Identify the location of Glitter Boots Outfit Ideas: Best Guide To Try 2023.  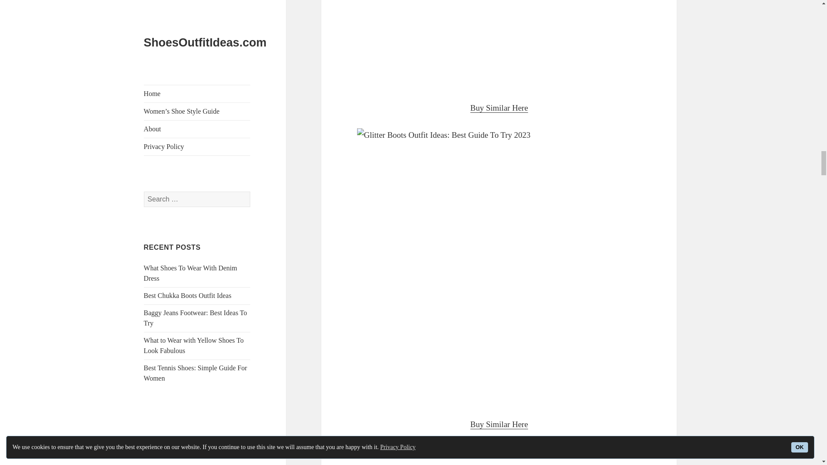
(499, 44).